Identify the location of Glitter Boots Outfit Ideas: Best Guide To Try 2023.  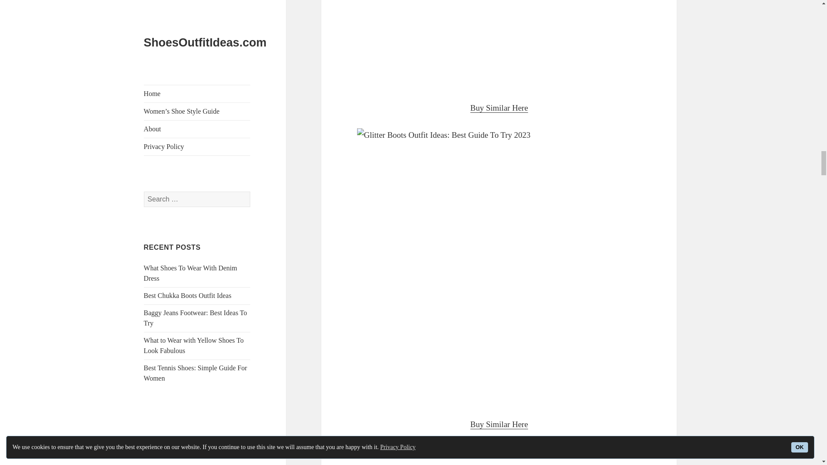
(499, 44).